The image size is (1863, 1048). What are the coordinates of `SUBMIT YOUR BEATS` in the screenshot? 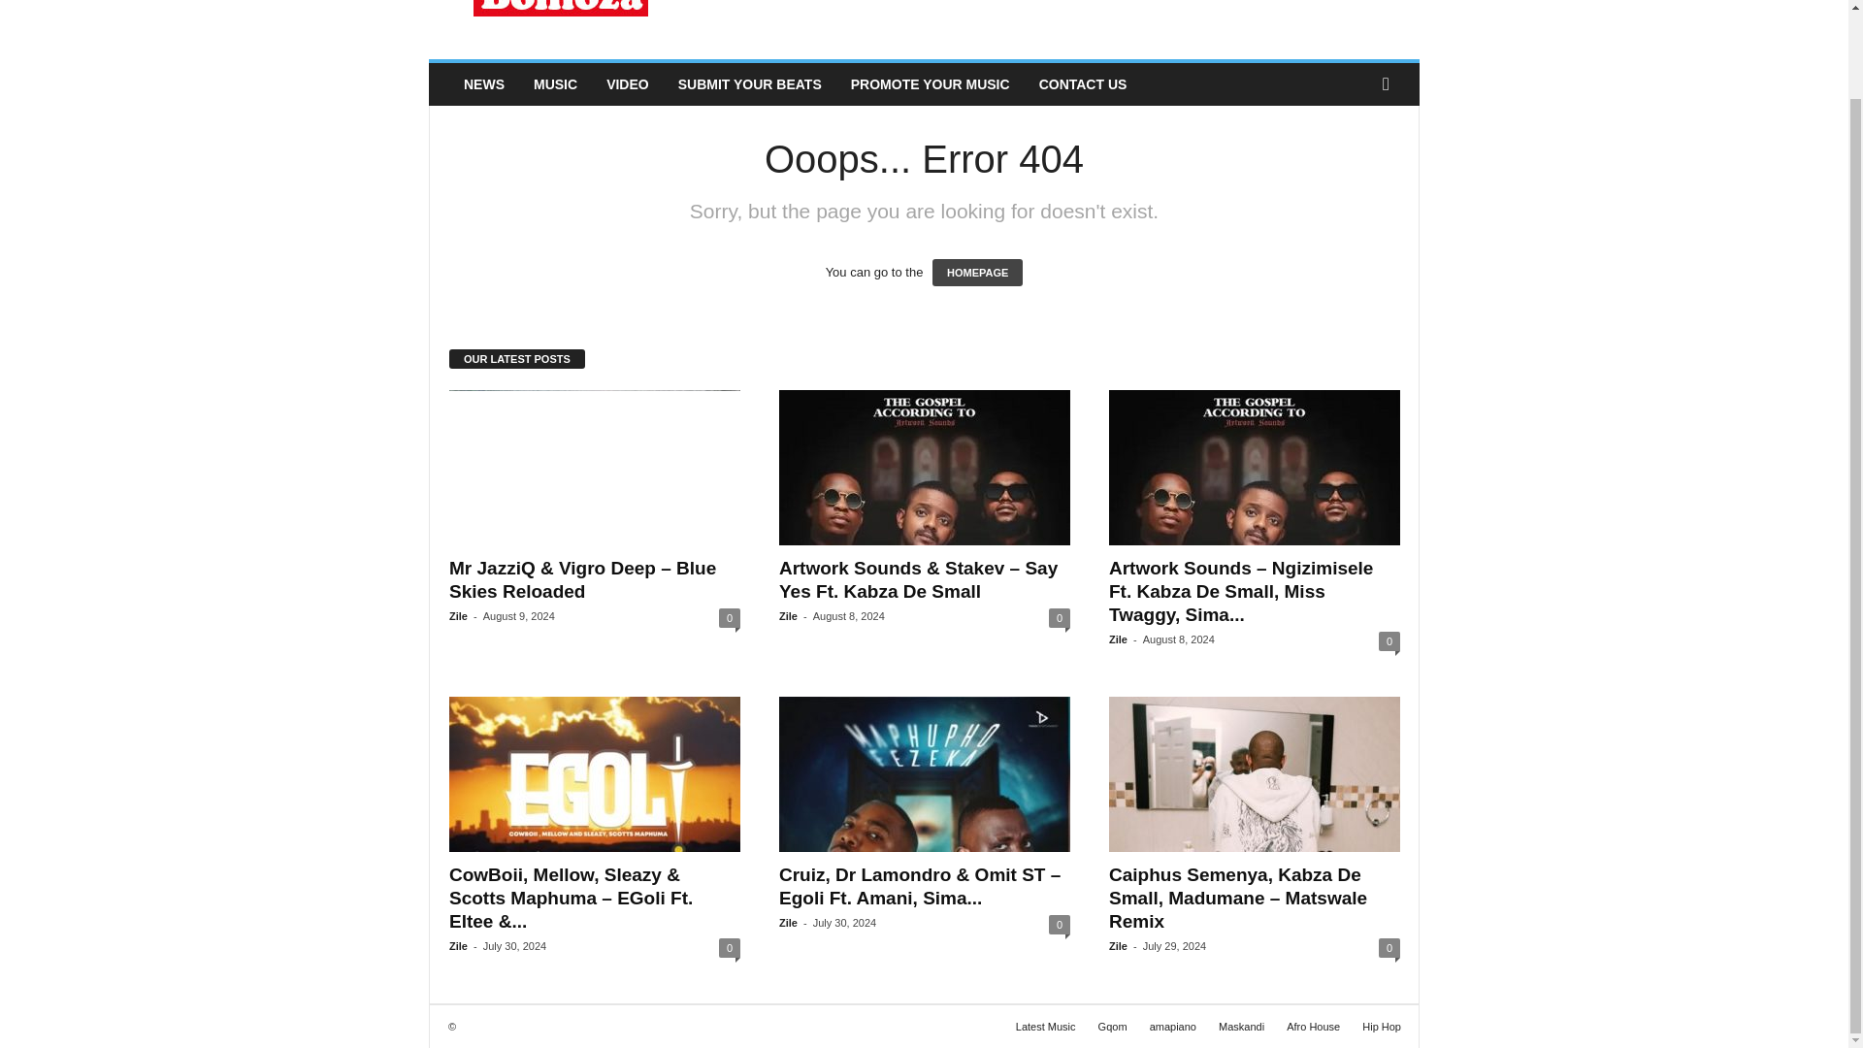 It's located at (749, 83).